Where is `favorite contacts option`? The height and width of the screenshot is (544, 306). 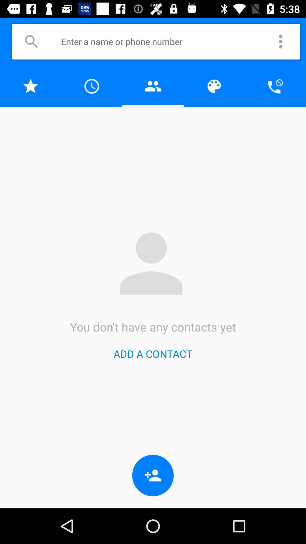 favorite contacts option is located at coordinates (31, 86).